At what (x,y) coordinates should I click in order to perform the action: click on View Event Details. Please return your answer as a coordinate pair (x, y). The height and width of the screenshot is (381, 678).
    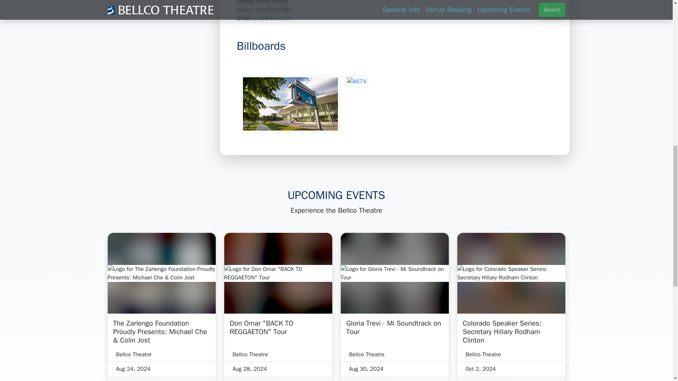
    Looking at the image, I should click on (536, 380).